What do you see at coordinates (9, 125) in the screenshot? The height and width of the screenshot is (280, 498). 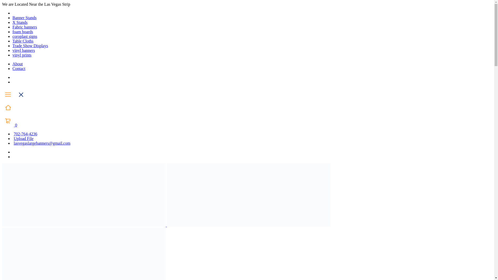 I see `0` at bounding box center [9, 125].